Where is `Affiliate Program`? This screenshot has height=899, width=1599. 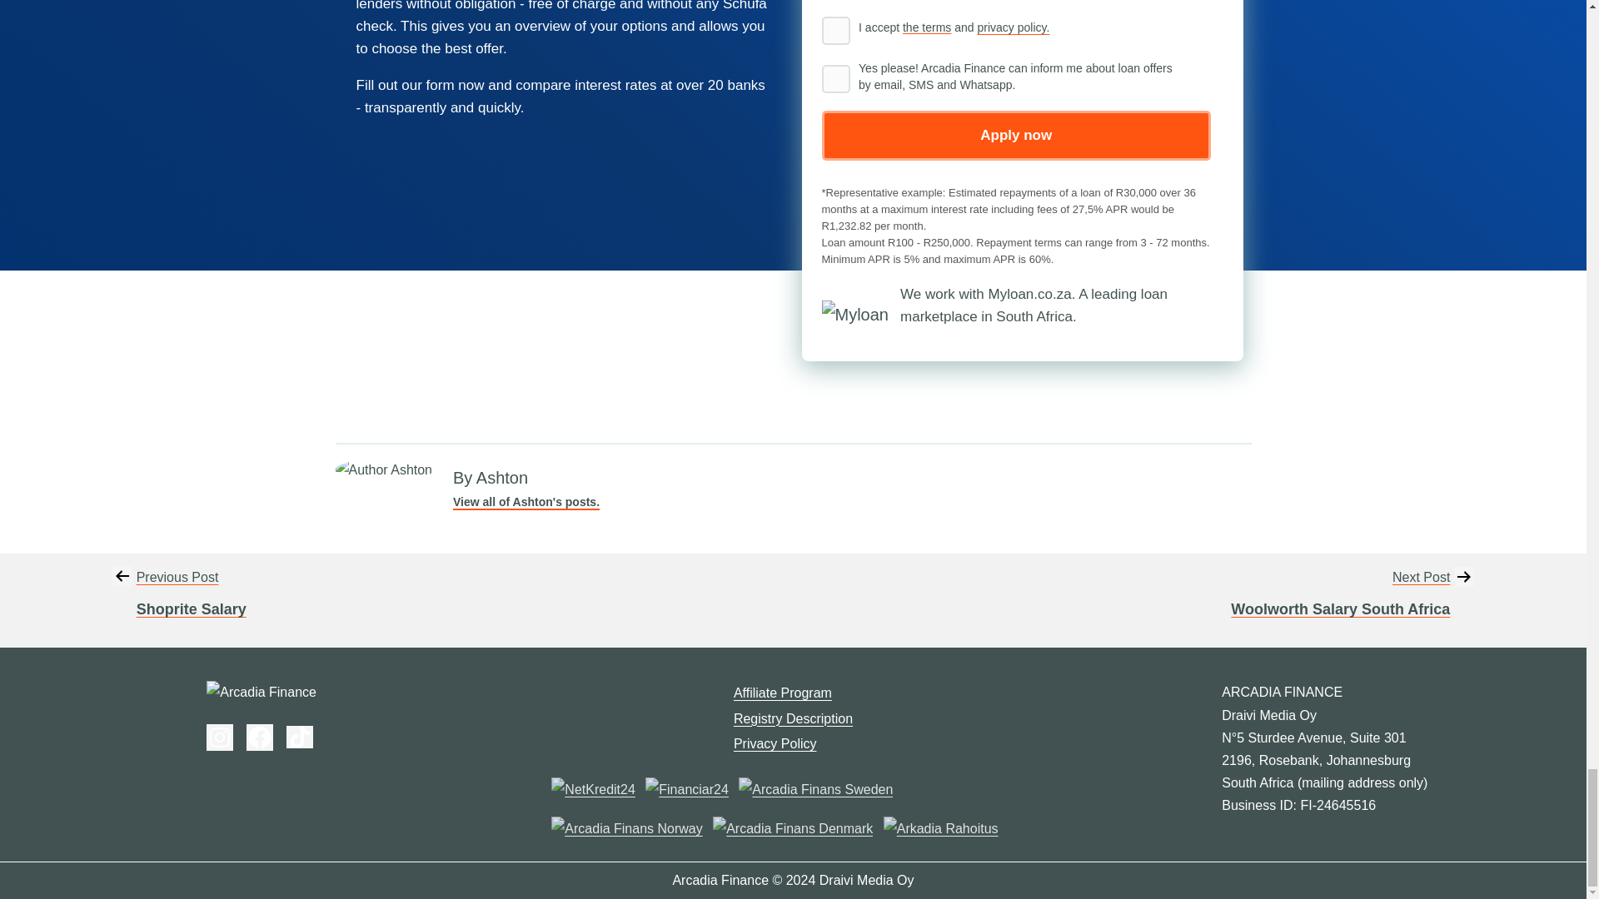 Affiliate Program is located at coordinates (775, 743).